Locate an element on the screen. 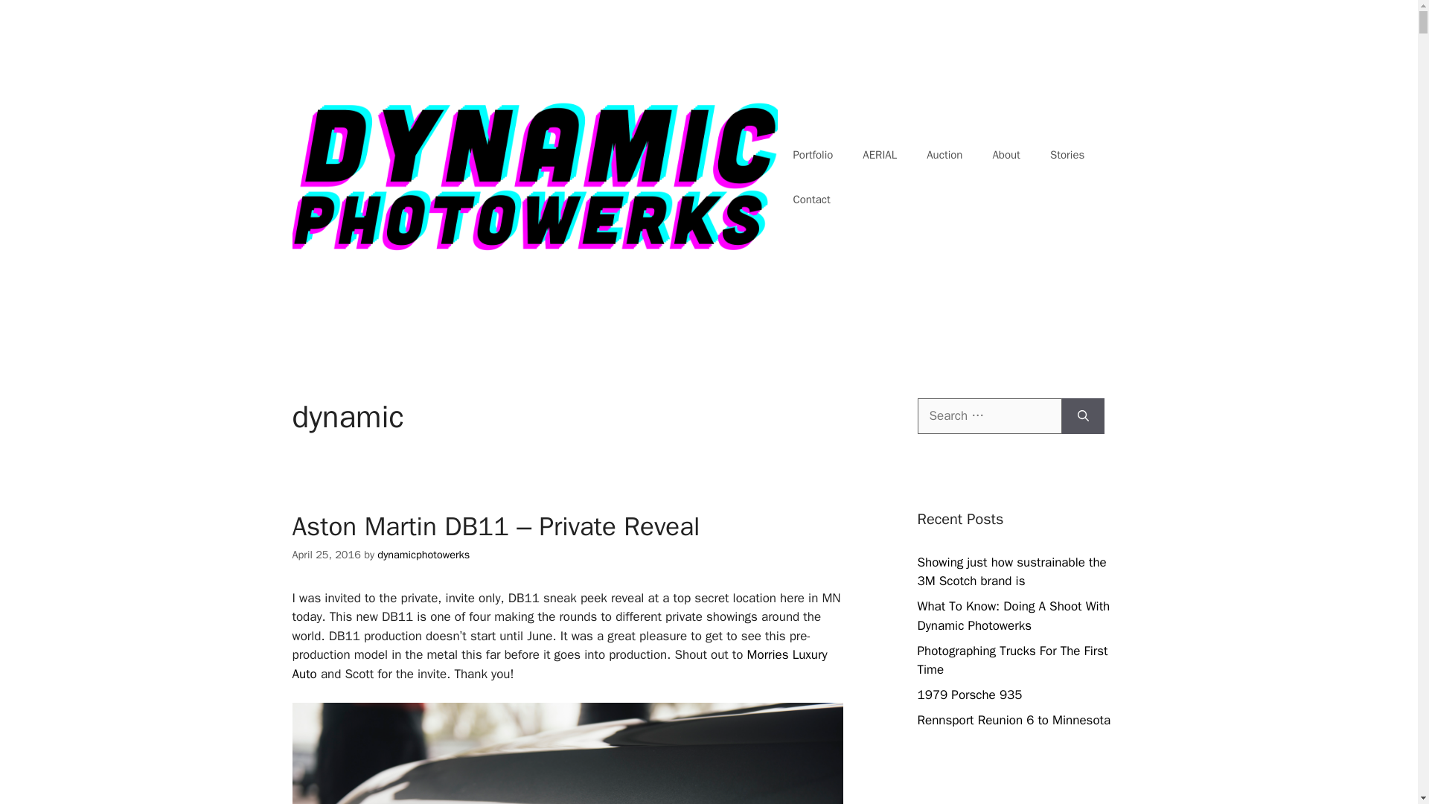 This screenshot has height=804, width=1429. dynamicphotowerks is located at coordinates (423, 554).